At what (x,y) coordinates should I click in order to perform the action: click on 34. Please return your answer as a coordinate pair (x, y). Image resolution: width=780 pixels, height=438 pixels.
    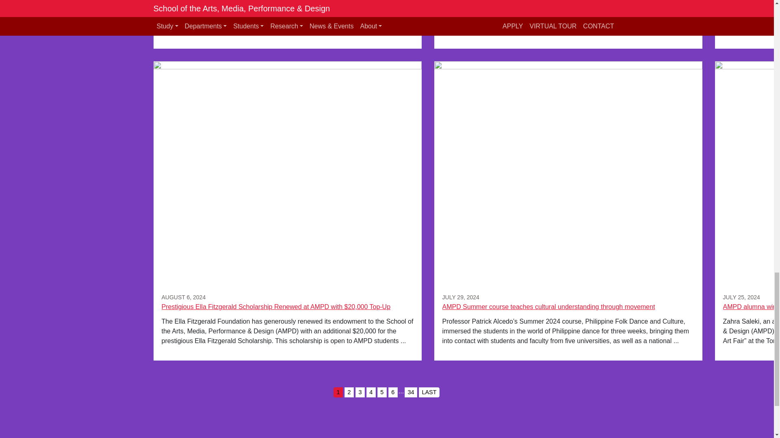
    Looking at the image, I should click on (411, 392).